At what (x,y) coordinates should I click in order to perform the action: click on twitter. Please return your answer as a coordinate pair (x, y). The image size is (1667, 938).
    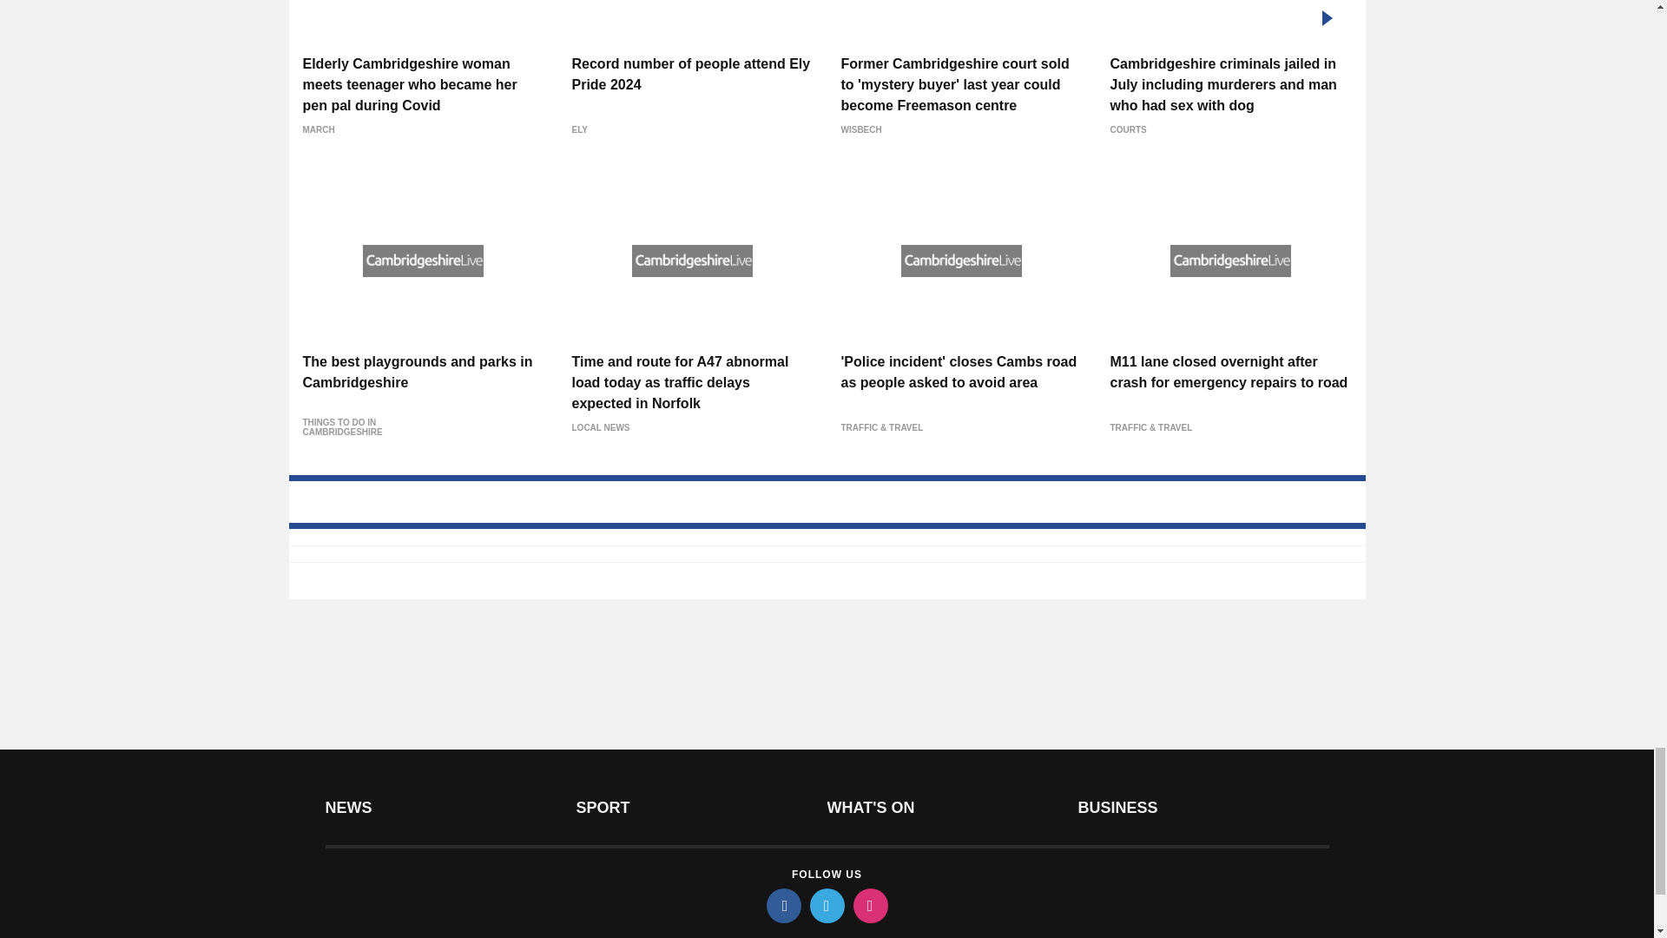
    Looking at the image, I should click on (826, 905).